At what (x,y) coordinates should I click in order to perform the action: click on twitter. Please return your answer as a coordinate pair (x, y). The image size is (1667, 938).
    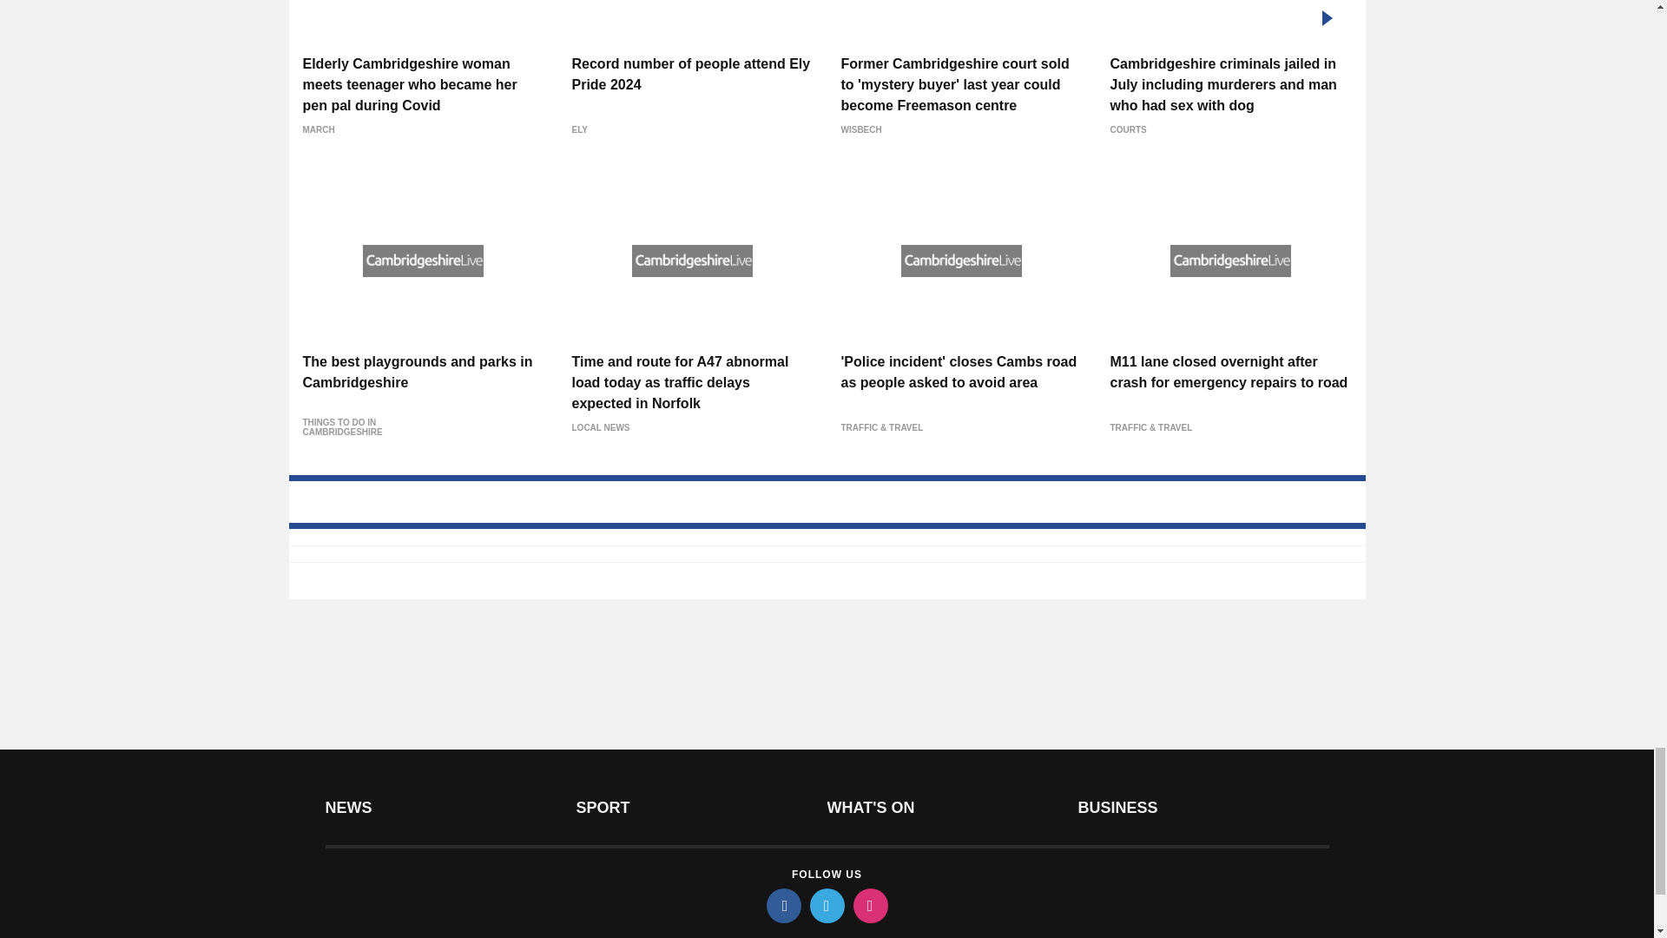
    Looking at the image, I should click on (826, 905).